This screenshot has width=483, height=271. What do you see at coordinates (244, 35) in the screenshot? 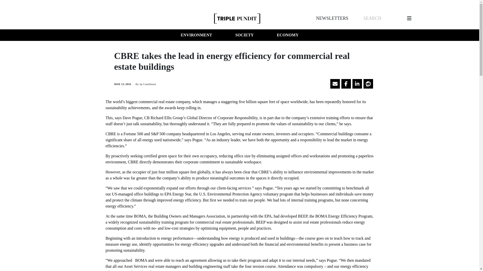
I see `SOCIETY` at bounding box center [244, 35].